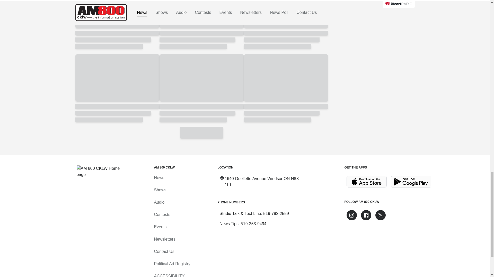  What do you see at coordinates (366, 182) in the screenshot?
I see `Download on the App Store` at bounding box center [366, 182].